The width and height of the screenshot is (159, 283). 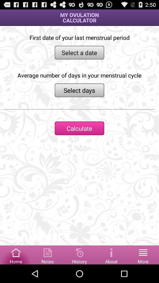 What do you see at coordinates (16, 255) in the screenshot?
I see `go home` at bounding box center [16, 255].